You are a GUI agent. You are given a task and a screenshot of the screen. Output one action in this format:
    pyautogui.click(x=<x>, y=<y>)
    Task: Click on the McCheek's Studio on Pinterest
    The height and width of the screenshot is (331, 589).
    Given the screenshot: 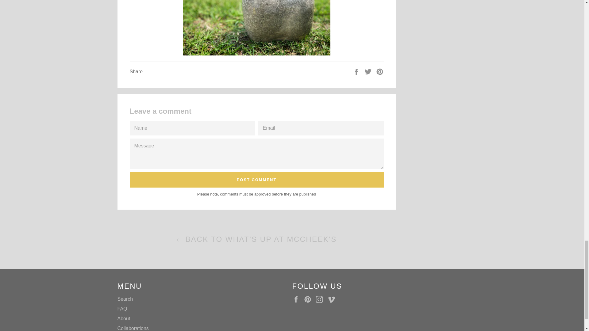 What is the action you would take?
    pyautogui.click(x=309, y=299)
    